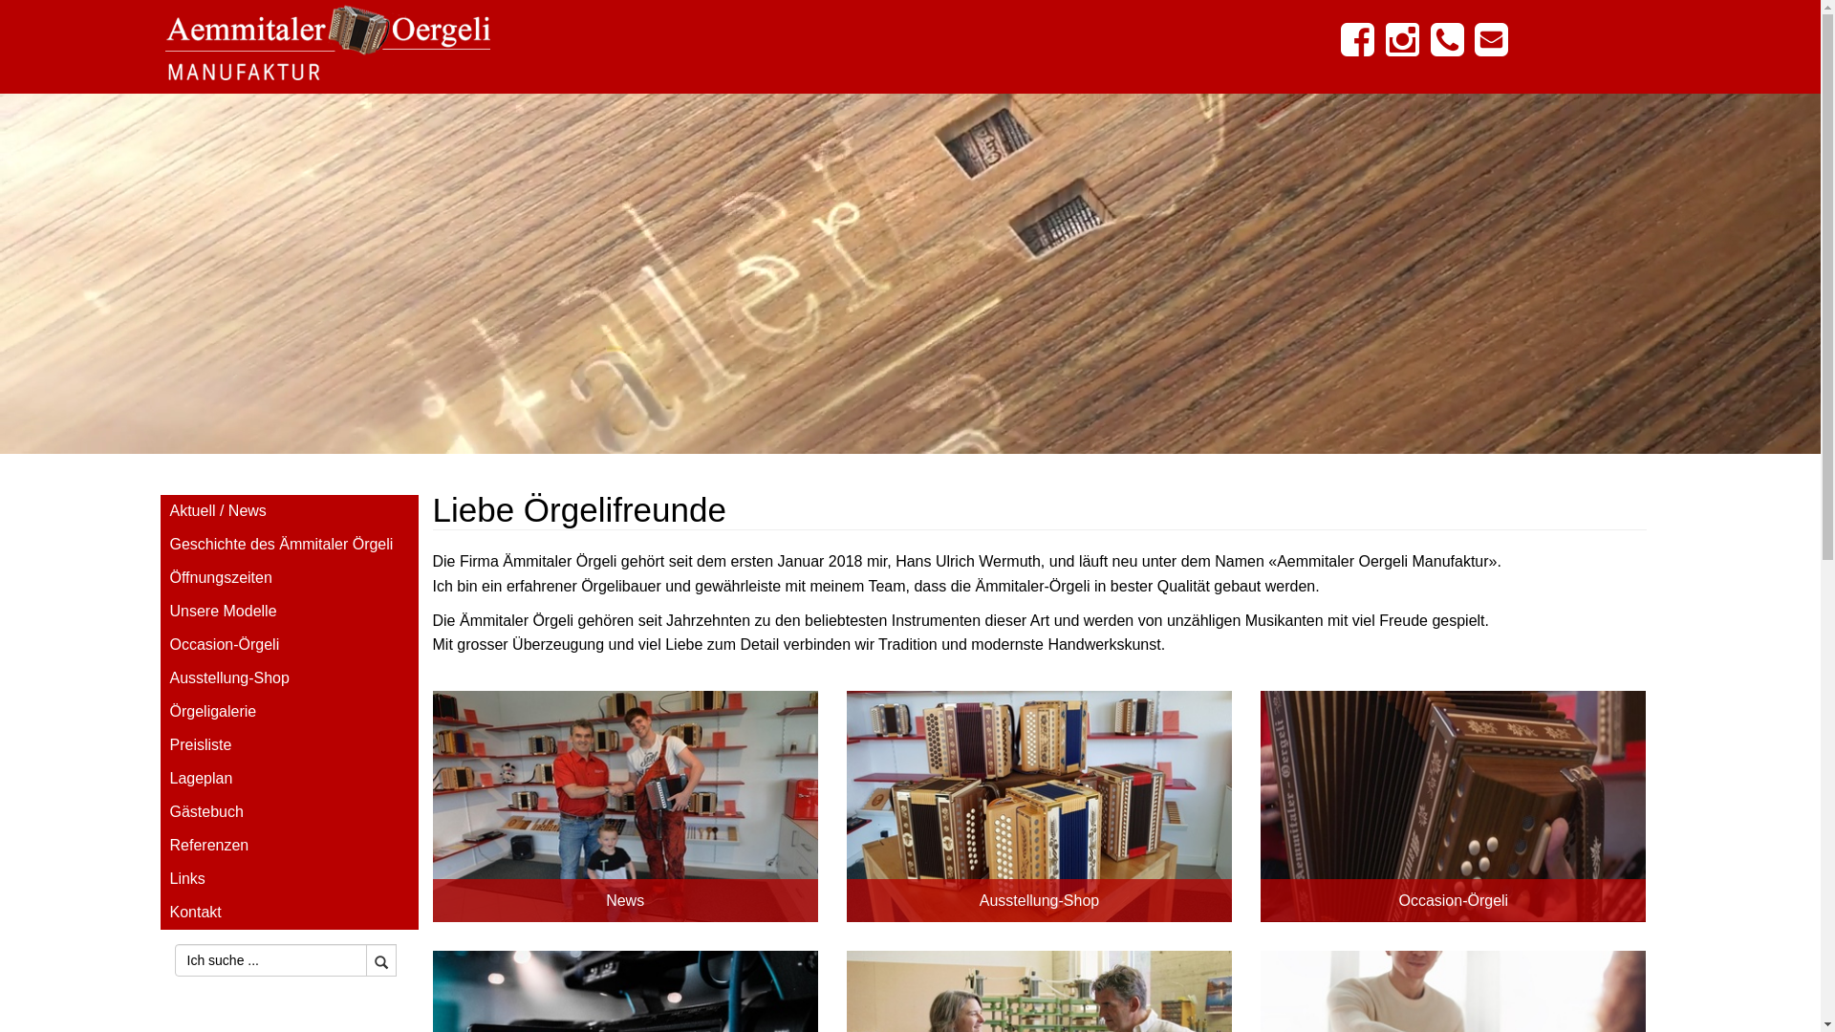  I want to click on Links, so click(290, 879).